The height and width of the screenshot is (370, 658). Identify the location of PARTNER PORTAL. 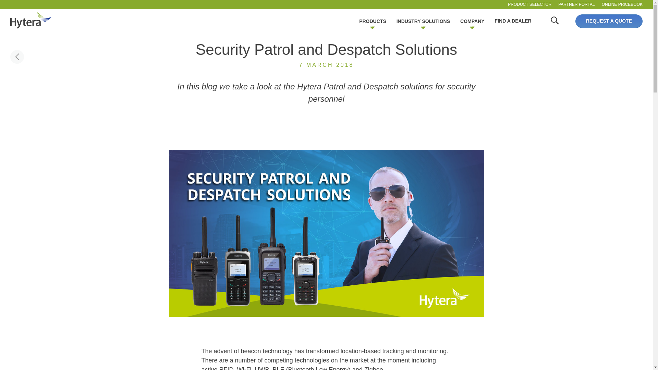
(576, 5).